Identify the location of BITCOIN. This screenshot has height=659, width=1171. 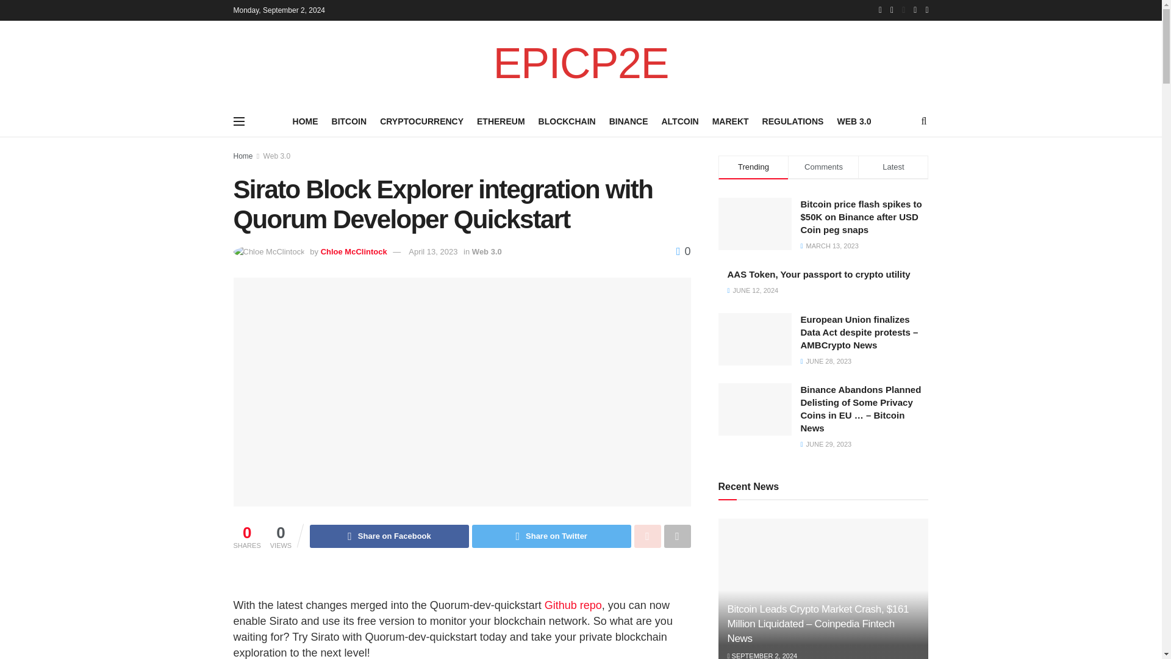
(349, 121).